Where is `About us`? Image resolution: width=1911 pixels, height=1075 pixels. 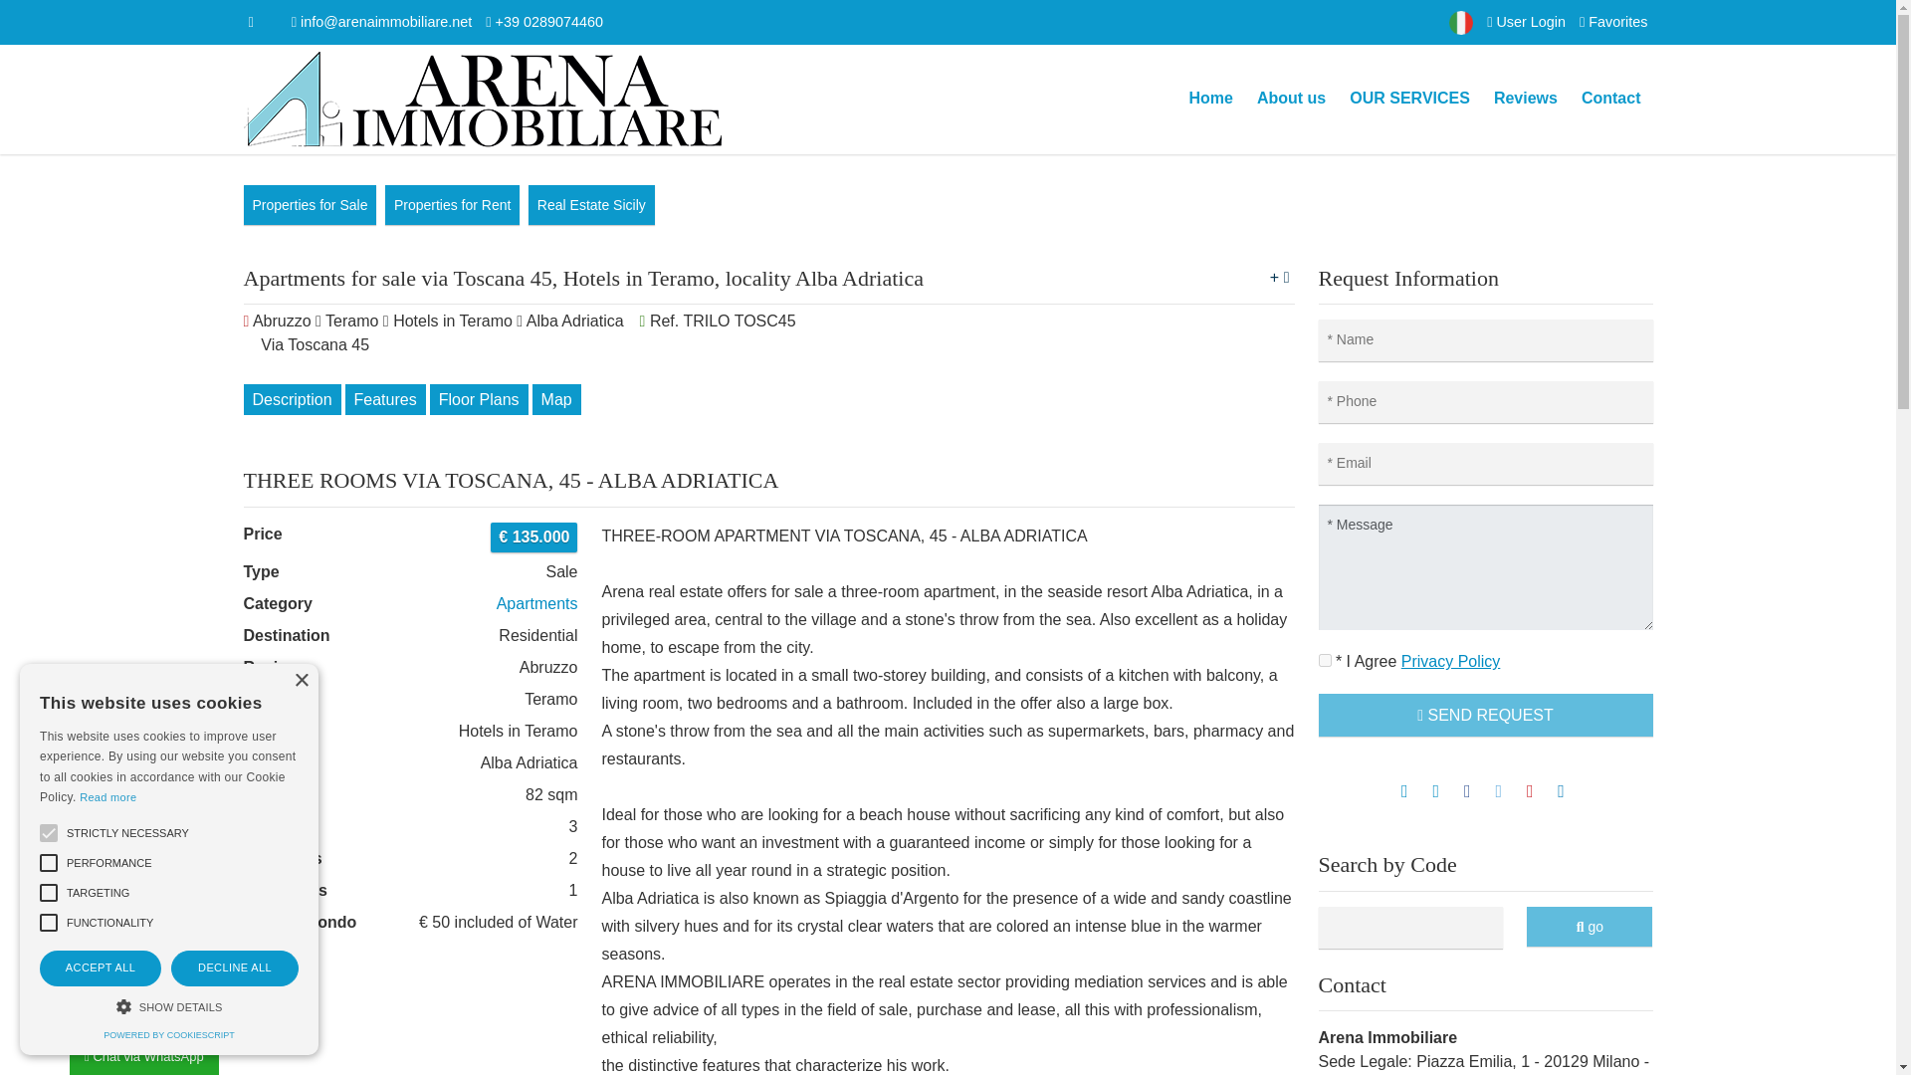
About us is located at coordinates (1292, 100).